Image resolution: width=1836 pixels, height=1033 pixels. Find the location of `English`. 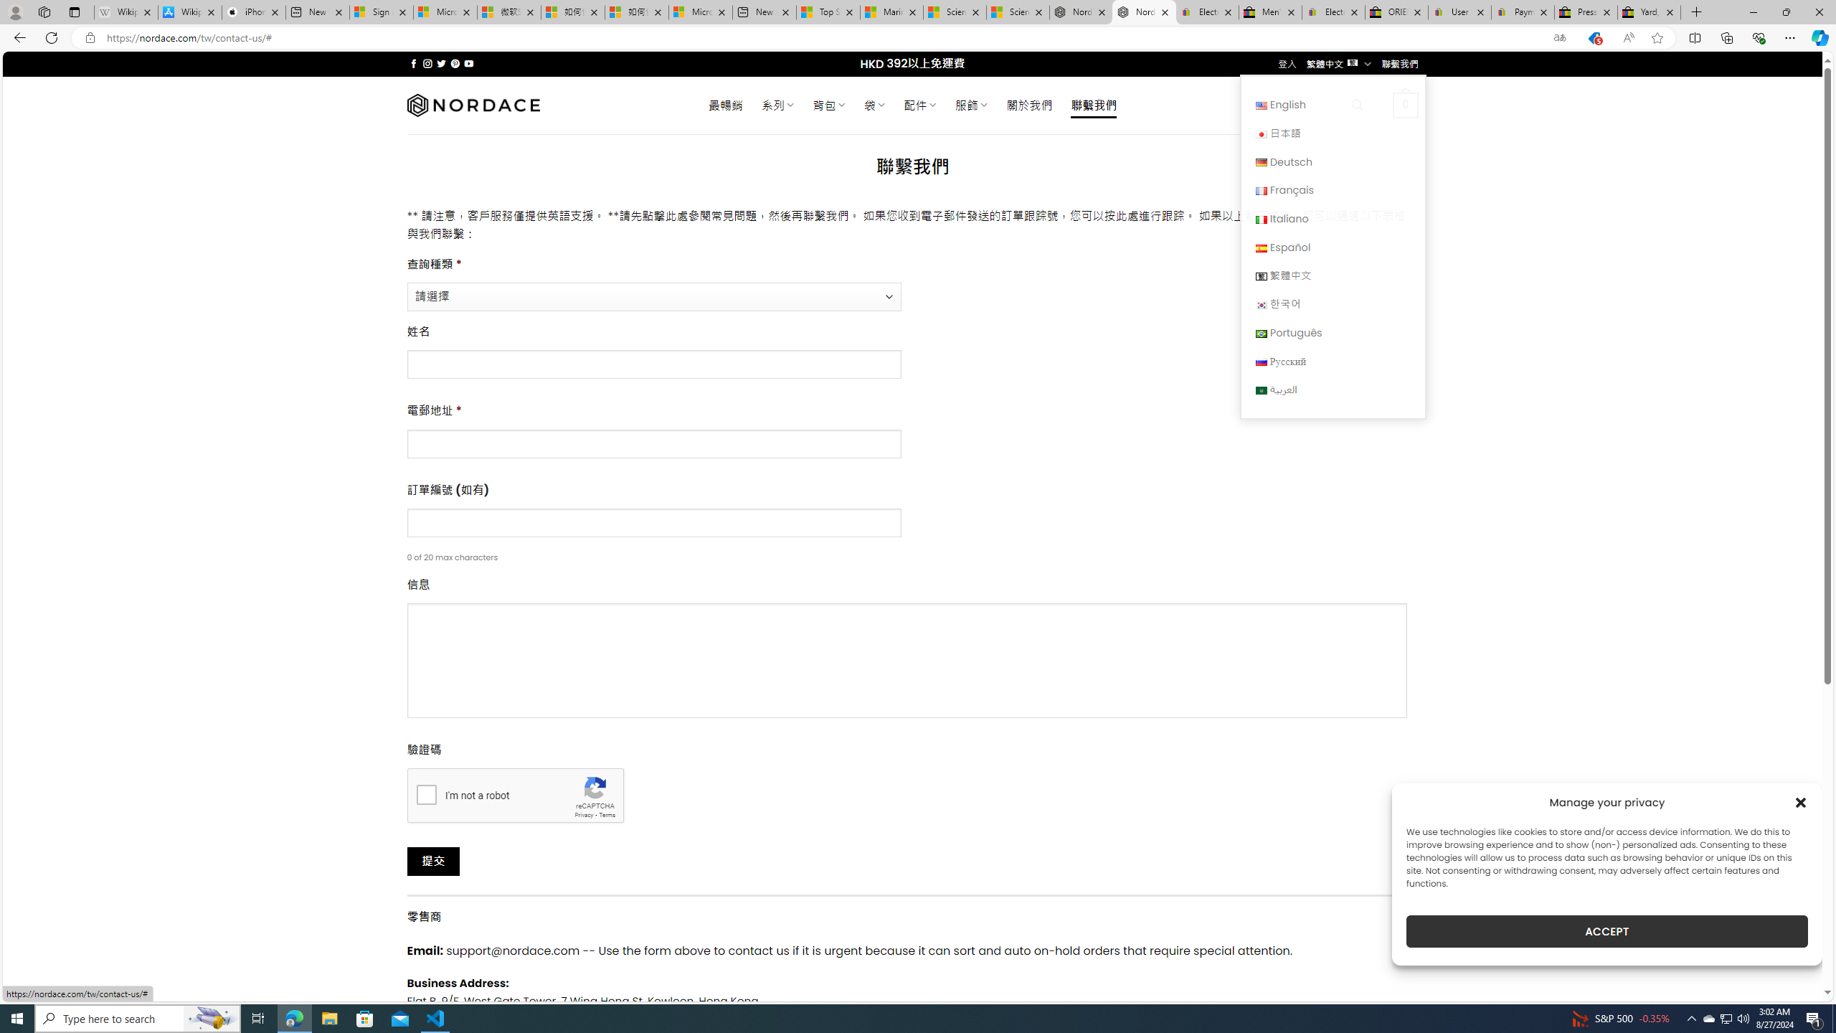

English is located at coordinates (1261, 105).